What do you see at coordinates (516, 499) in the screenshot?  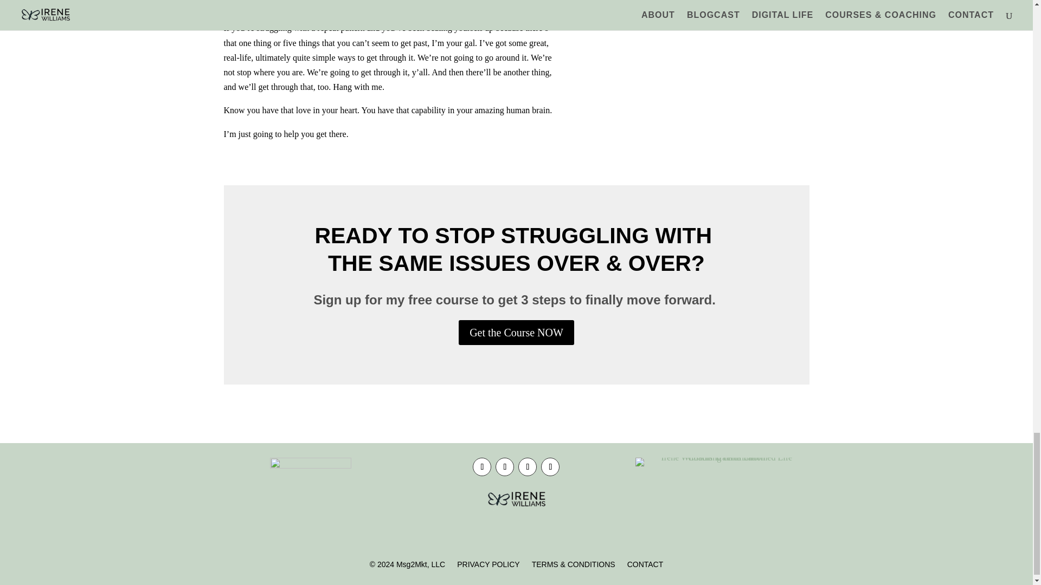 I see `irene dot com logo` at bounding box center [516, 499].